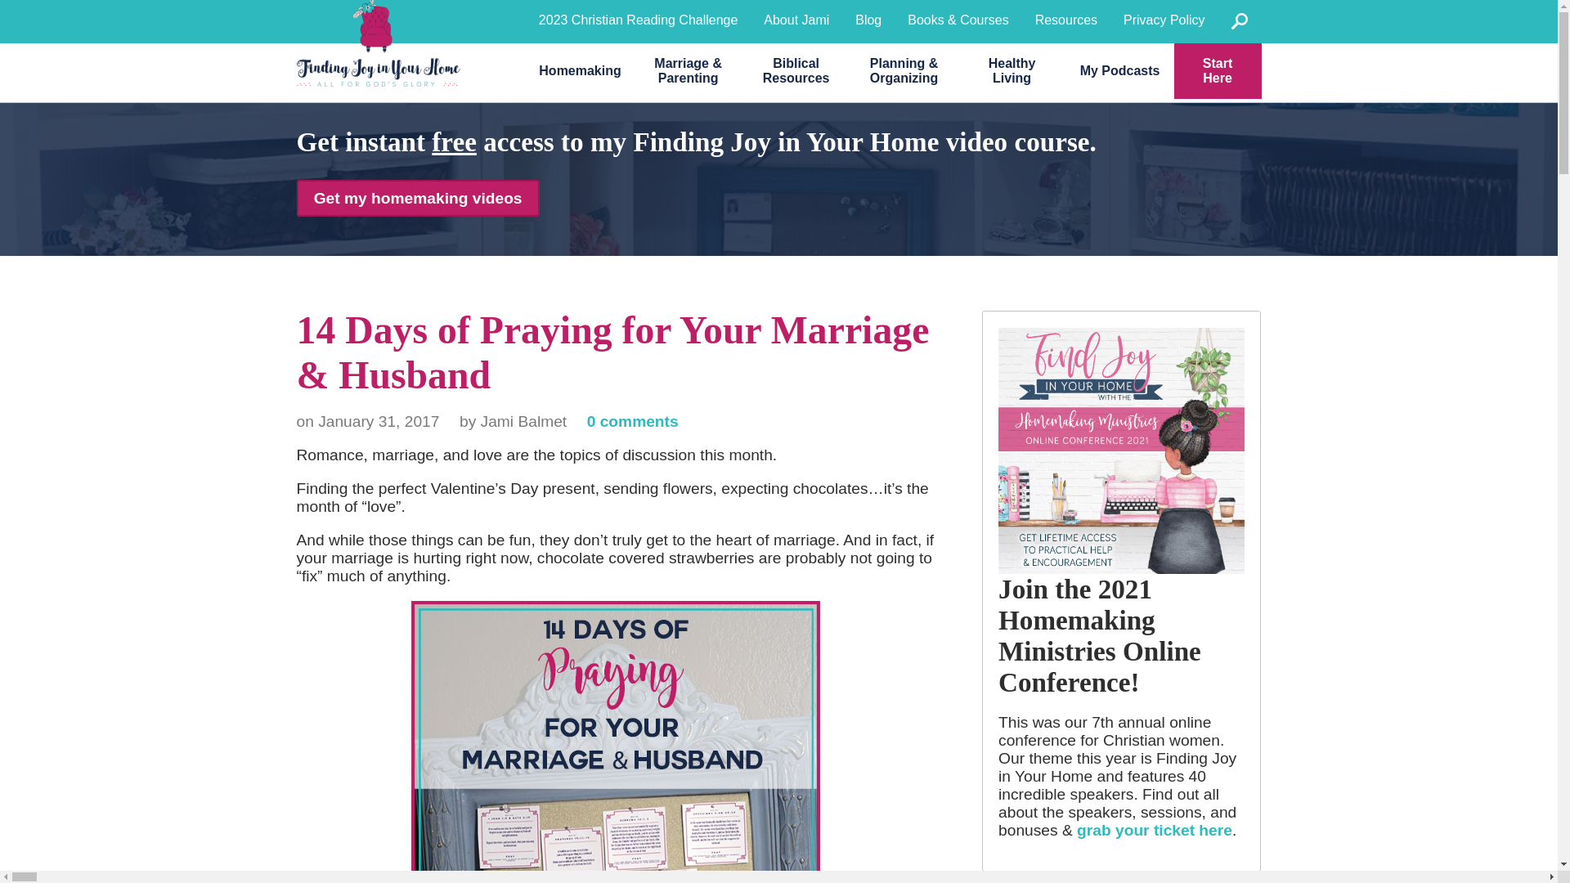  I want to click on Search, so click(1240, 21).